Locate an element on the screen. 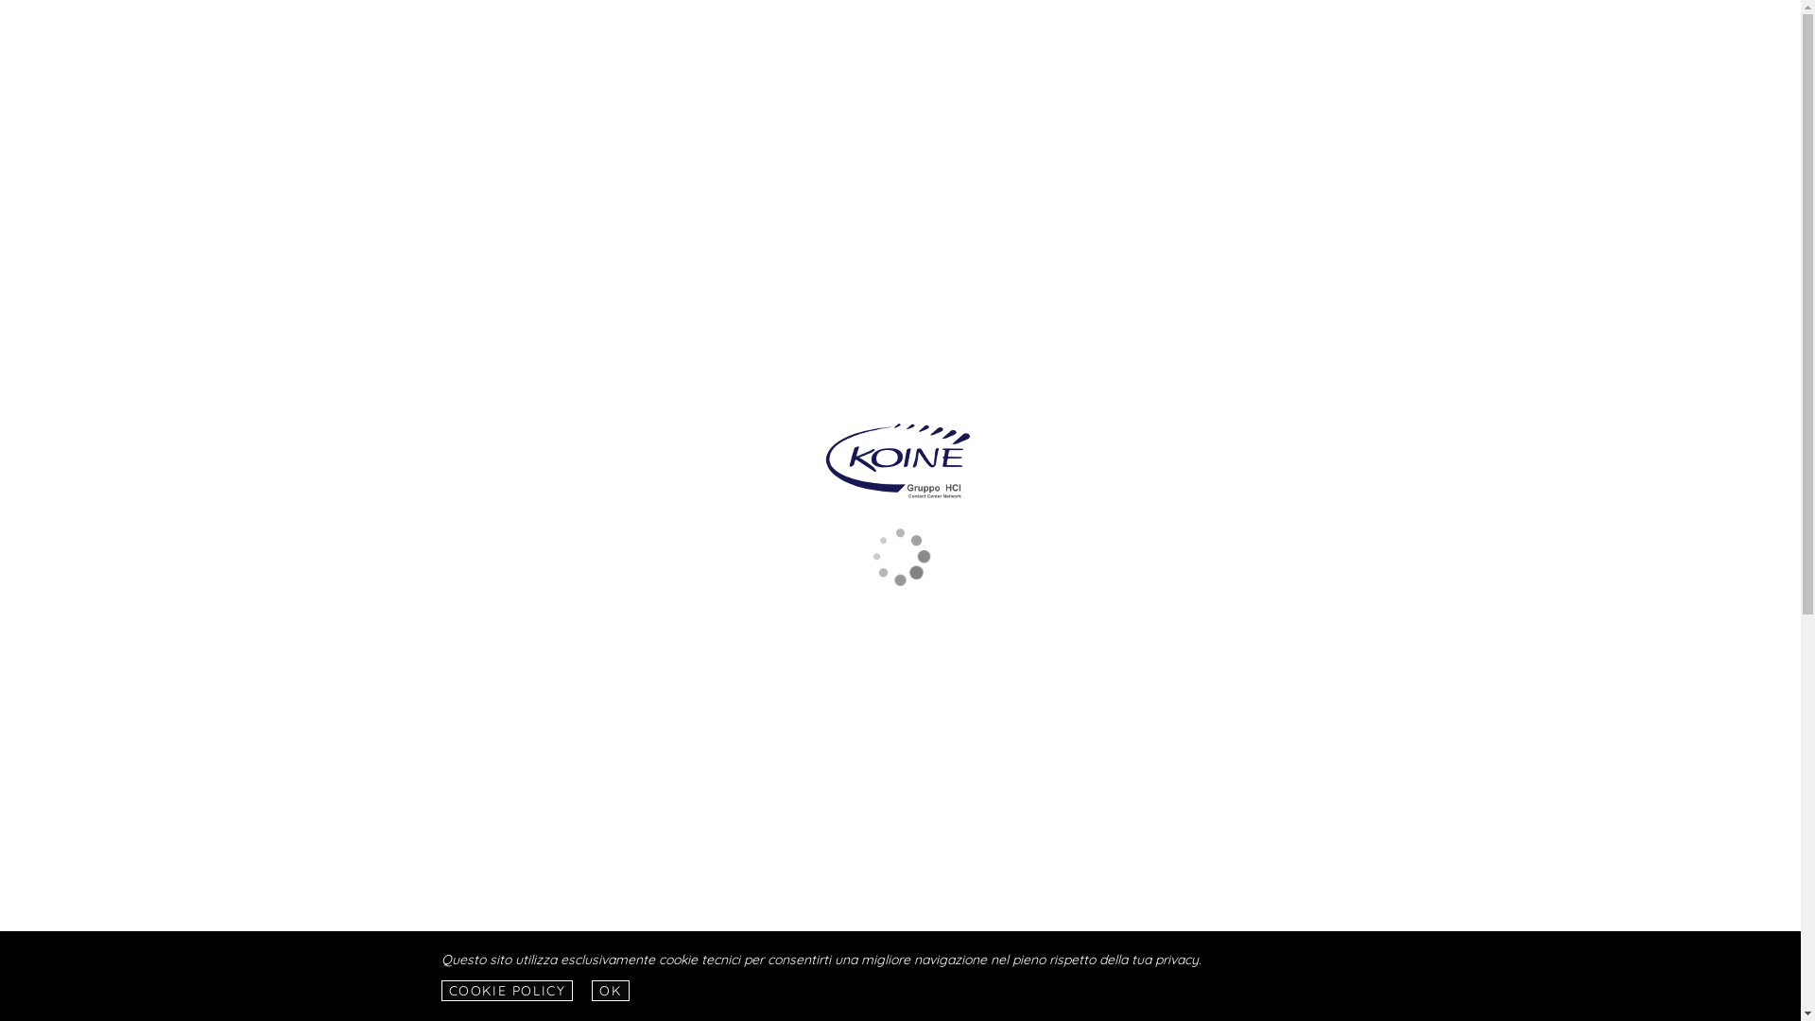 This screenshot has width=1815, height=1021. CONTACTS is located at coordinates (1308, 43).